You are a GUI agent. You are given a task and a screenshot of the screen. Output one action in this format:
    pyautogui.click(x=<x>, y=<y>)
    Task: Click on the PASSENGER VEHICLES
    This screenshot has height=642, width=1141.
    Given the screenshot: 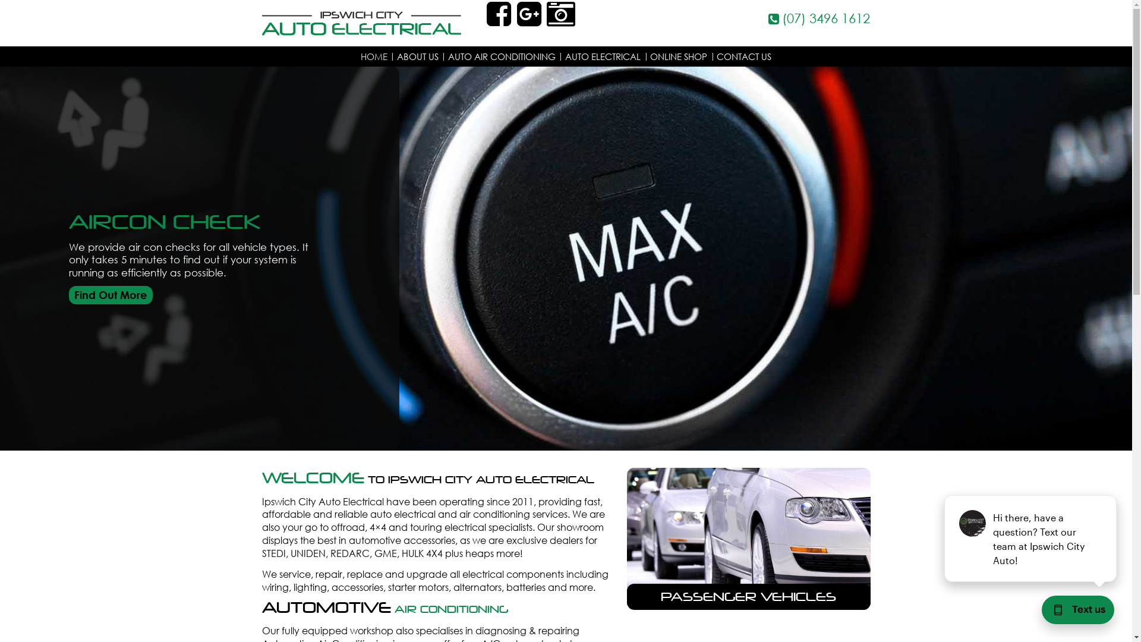 What is the action you would take?
    pyautogui.click(x=749, y=597)
    